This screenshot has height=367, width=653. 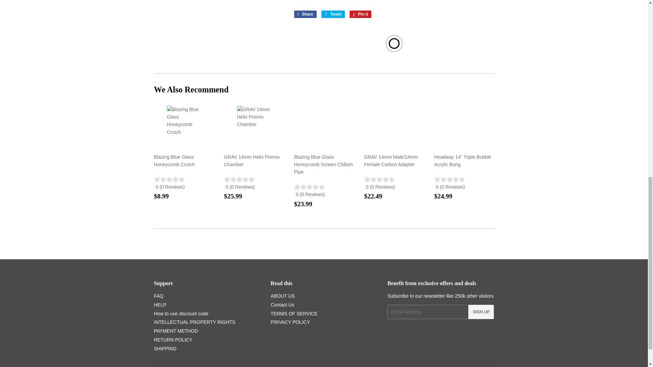 I want to click on Tweet on Twitter, so click(x=333, y=14).